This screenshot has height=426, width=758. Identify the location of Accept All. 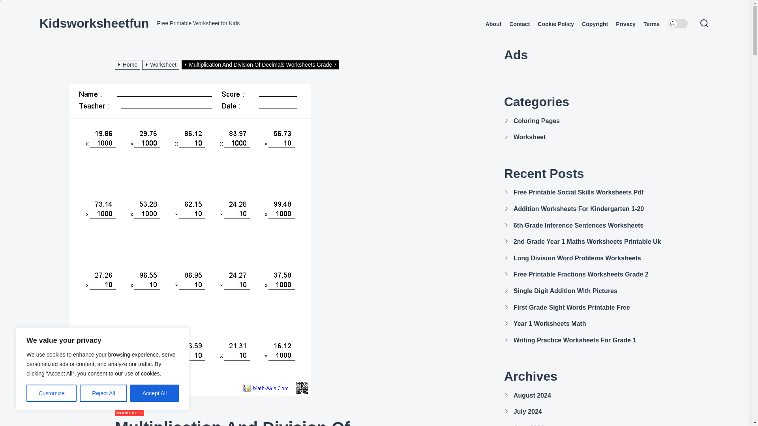
(155, 393).